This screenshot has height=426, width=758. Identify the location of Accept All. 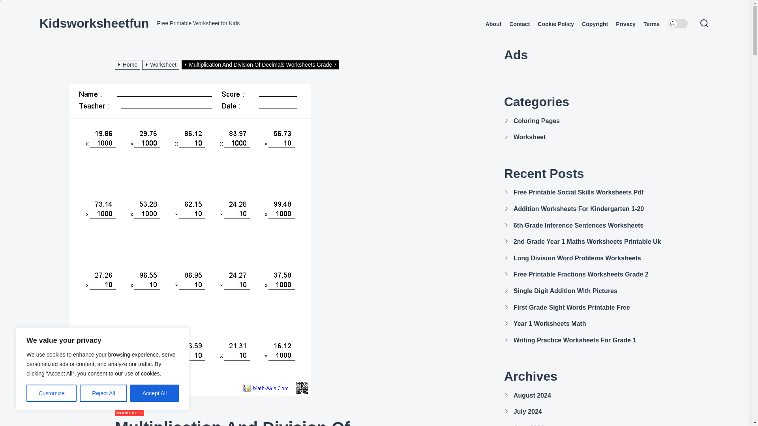
(155, 393).